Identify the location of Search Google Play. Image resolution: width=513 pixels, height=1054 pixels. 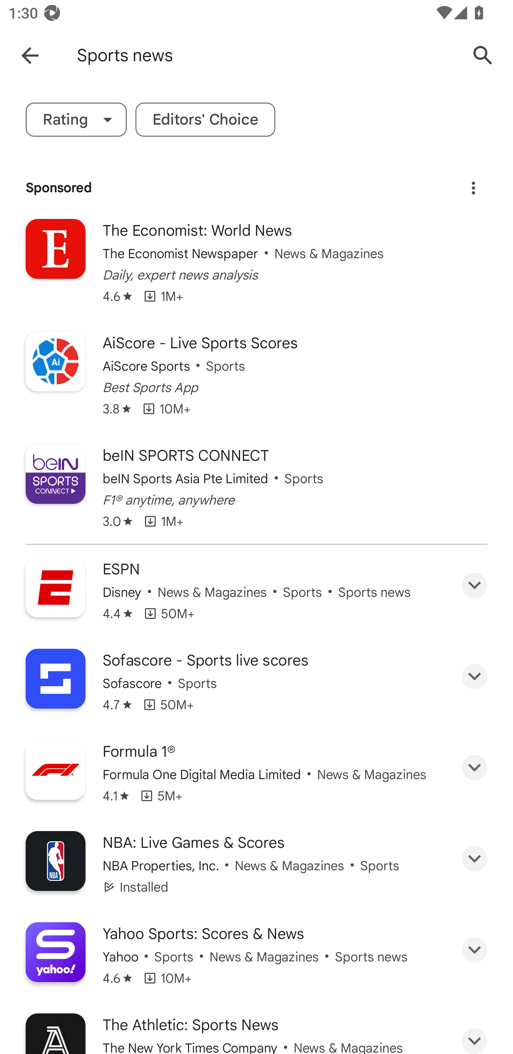
(483, 55).